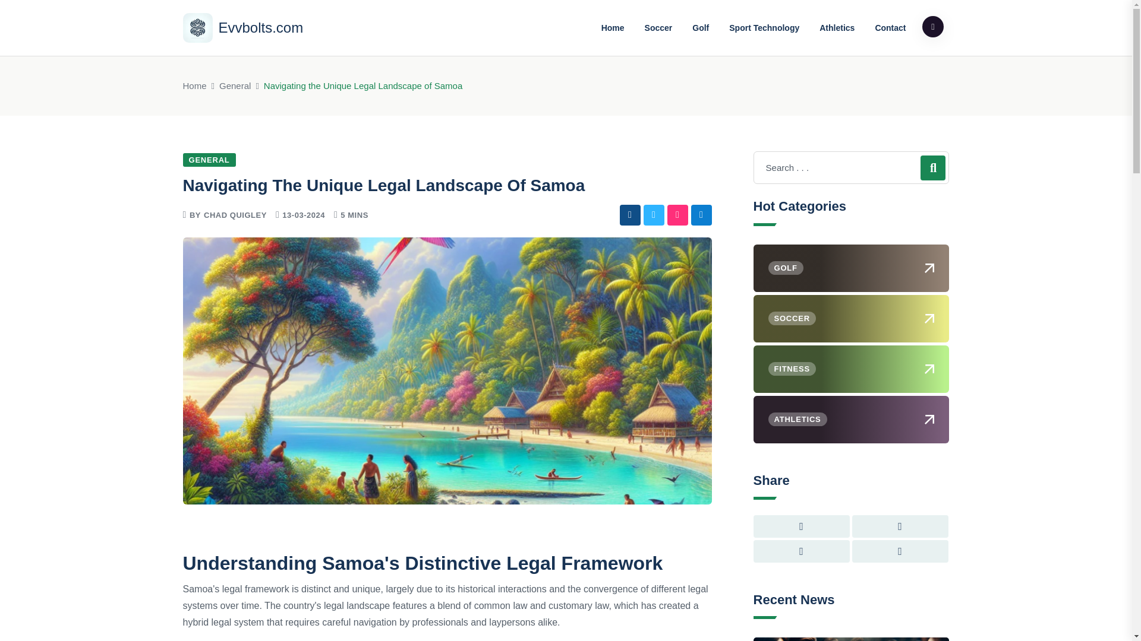  Describe the element at coordinates (235, 215) in the screenshot. I see `CHAD QUIGLEY` at that location.